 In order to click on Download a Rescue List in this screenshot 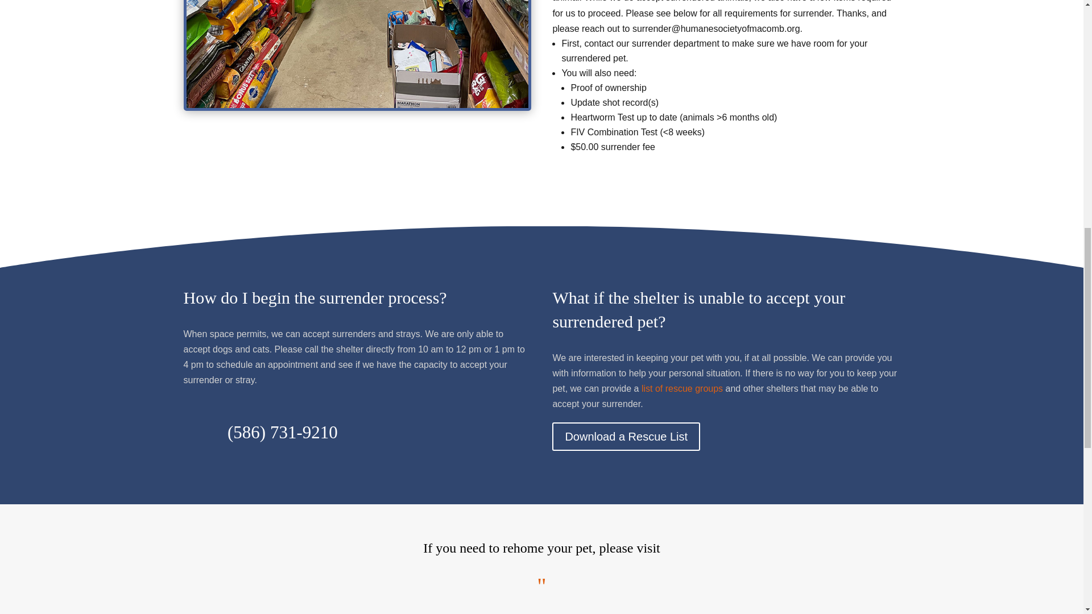, I will do `click(626, 437)`.